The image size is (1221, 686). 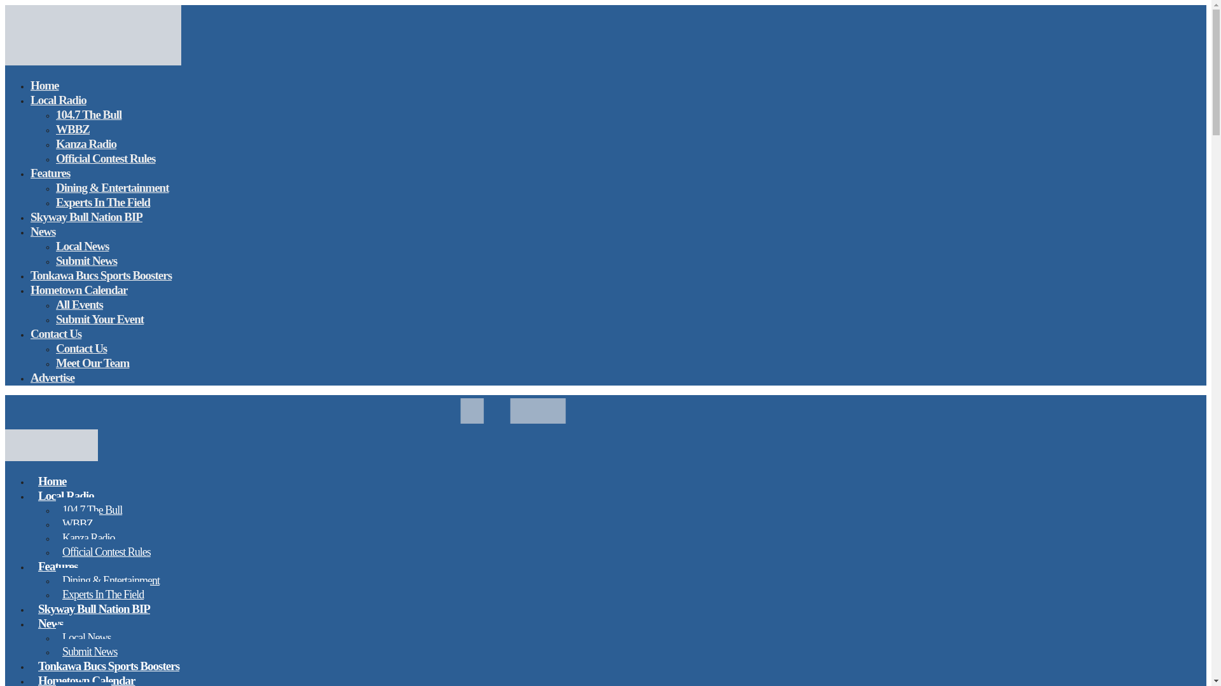 What do you see at coordinates (107, 551) in the screenshot?
I see `Official Contest Rules` at bounding box center [107, 551].